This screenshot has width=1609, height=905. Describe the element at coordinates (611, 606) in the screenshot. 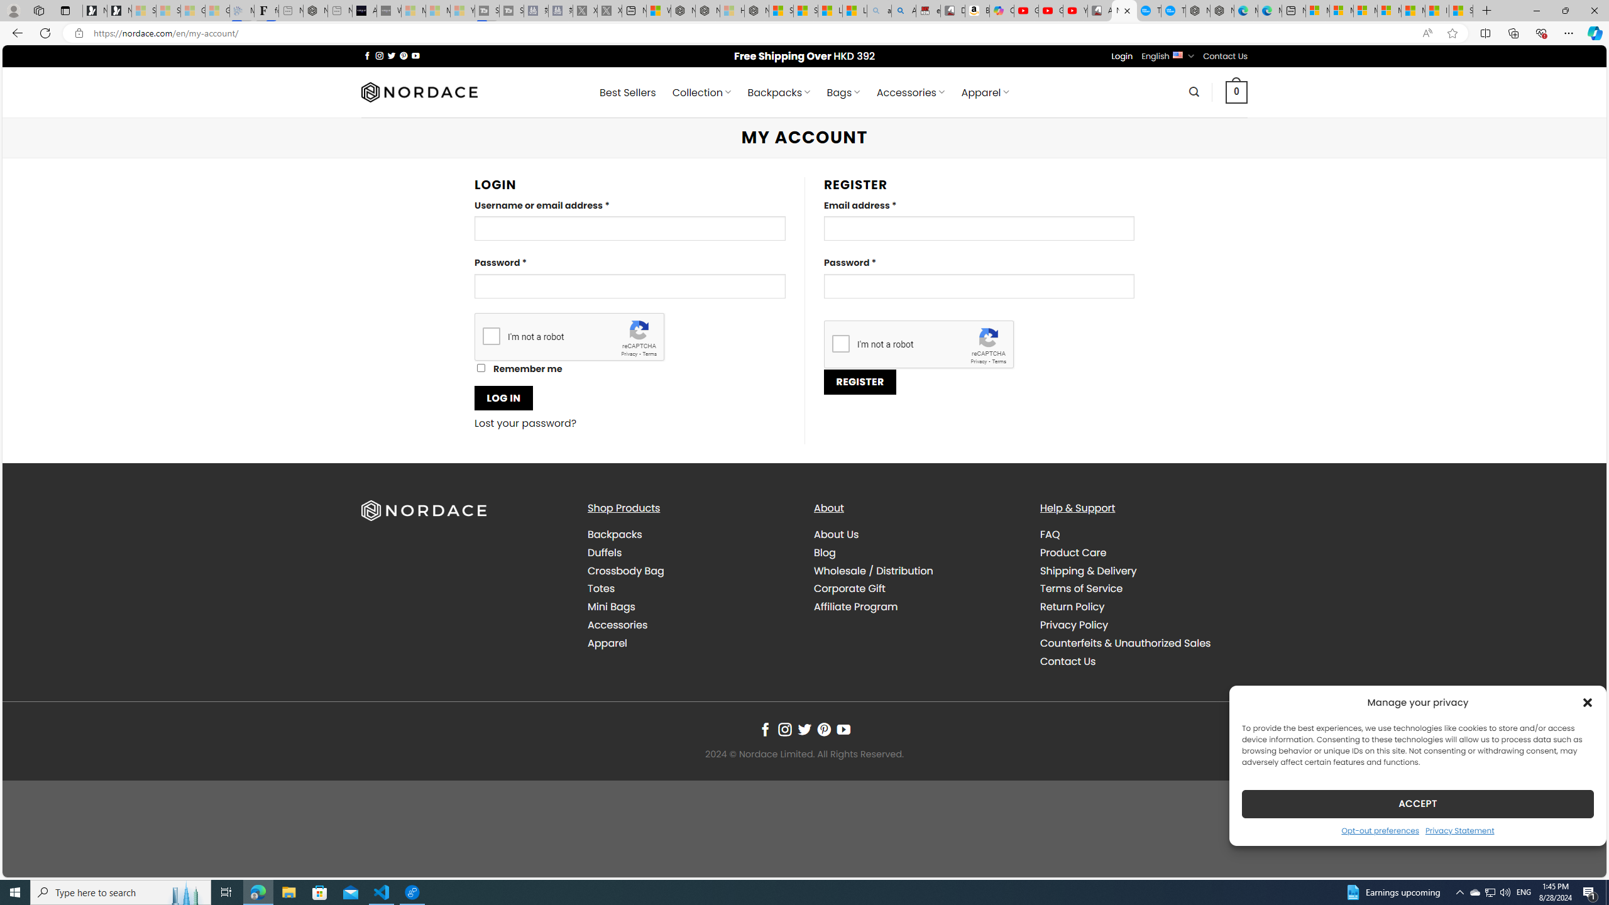

I see `Mini Bags` at that location.